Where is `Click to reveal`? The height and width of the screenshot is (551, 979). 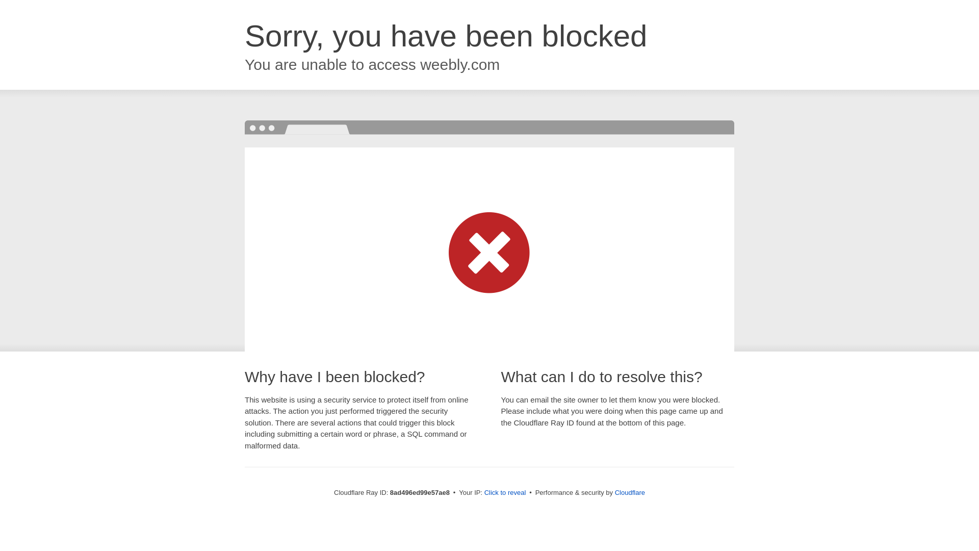 Click to reveal is located at coordinates (505, 493).